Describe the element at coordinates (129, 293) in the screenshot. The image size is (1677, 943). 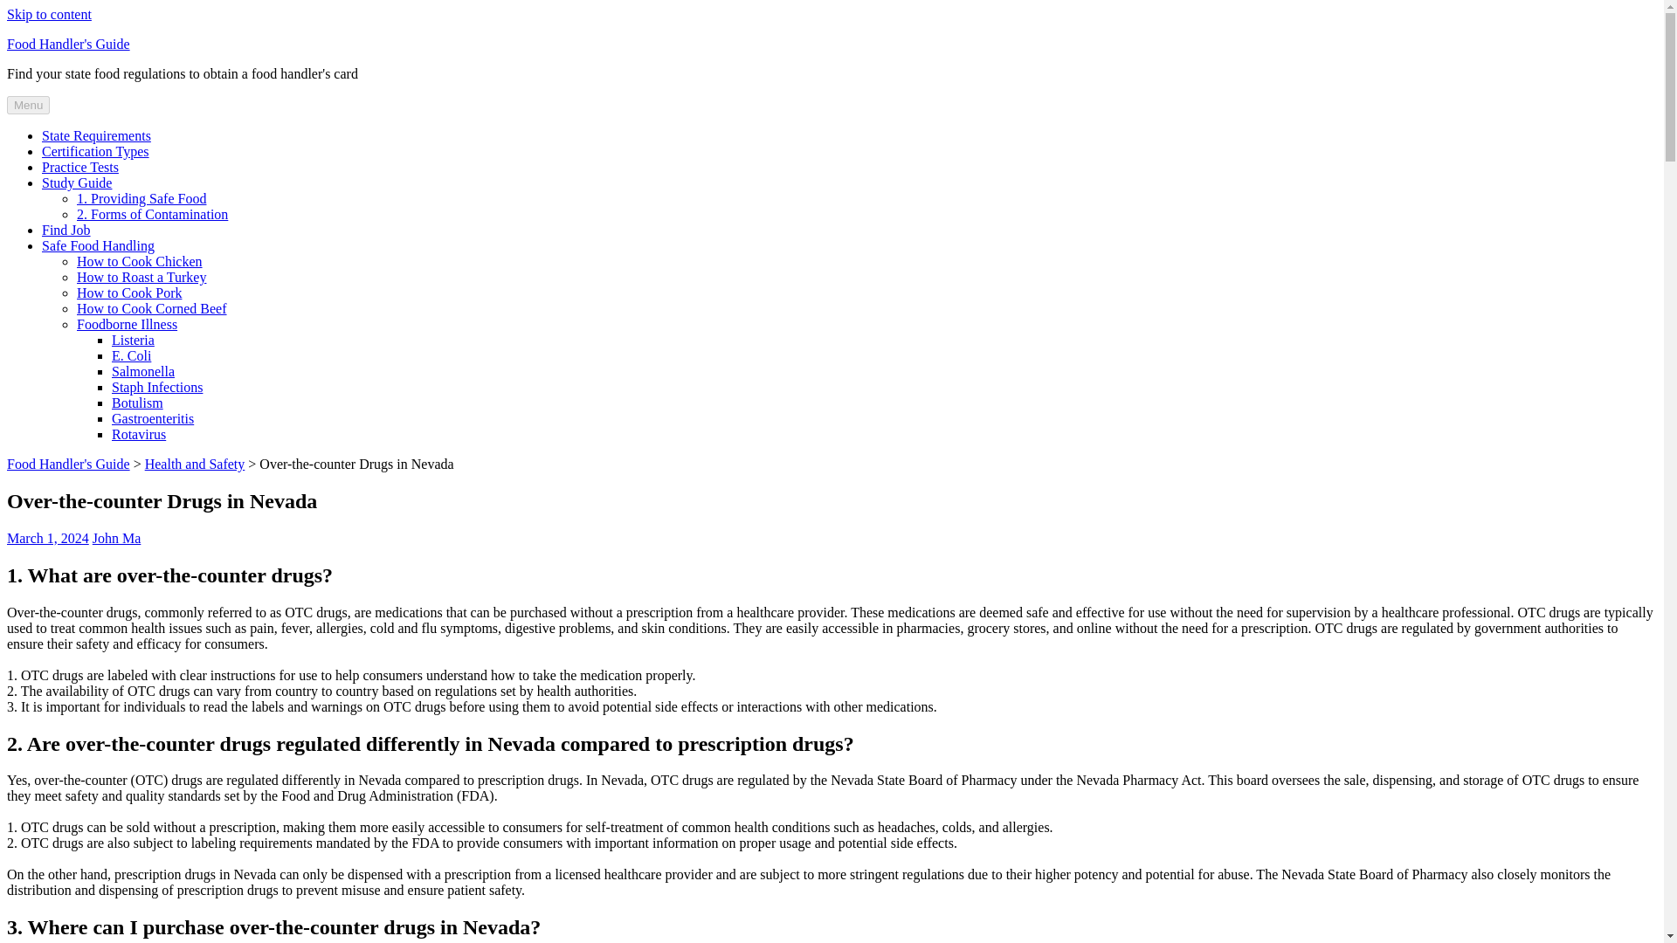
I see `How to Cook Pork` at that location.